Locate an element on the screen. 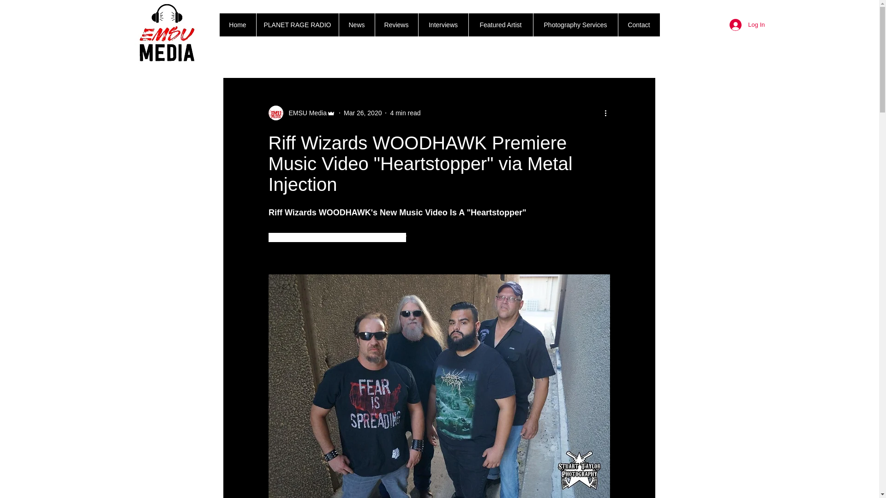 This screenshot has height=498, width=886. News is located at coordinates (356, 25).